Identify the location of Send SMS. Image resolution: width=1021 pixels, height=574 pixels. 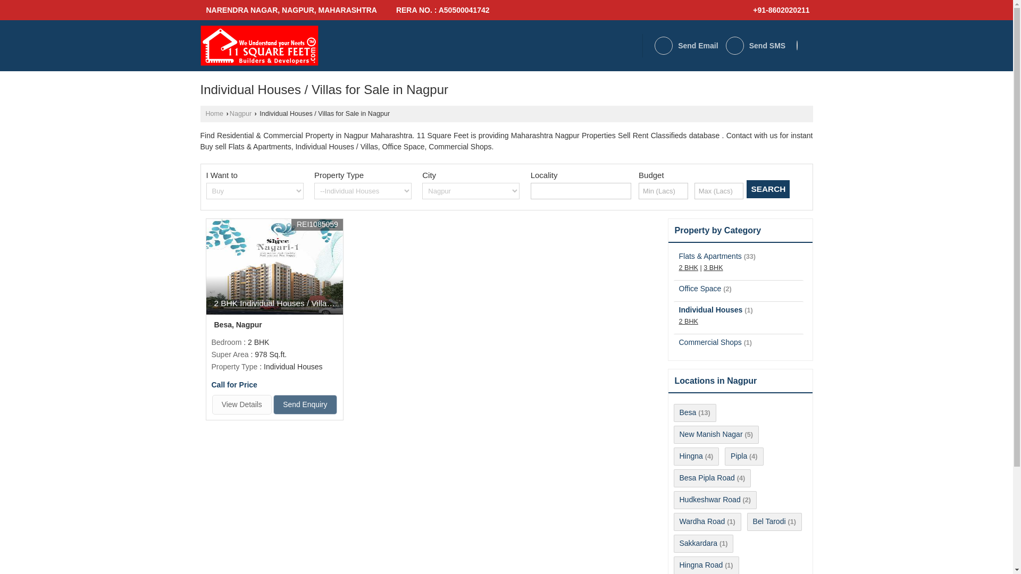
(755, 46).